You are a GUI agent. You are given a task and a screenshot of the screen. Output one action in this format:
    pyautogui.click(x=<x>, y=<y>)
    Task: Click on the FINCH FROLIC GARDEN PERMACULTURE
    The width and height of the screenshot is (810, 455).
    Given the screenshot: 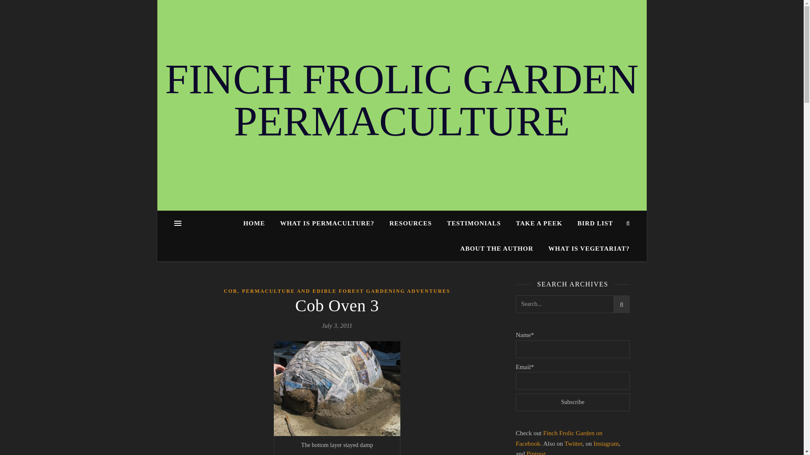 What is the action you would take?
    pyautogui.click(x=402, y=100)
    